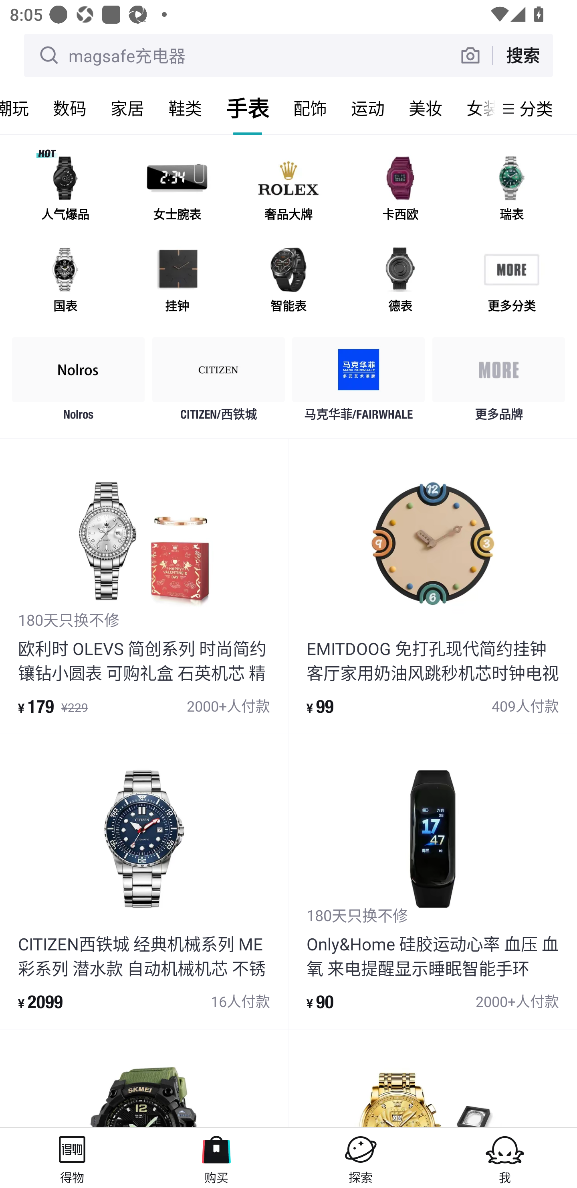 The width and height of the screenshot is (577, 1188). I want to click on 更多品牌, so click(498, 383).